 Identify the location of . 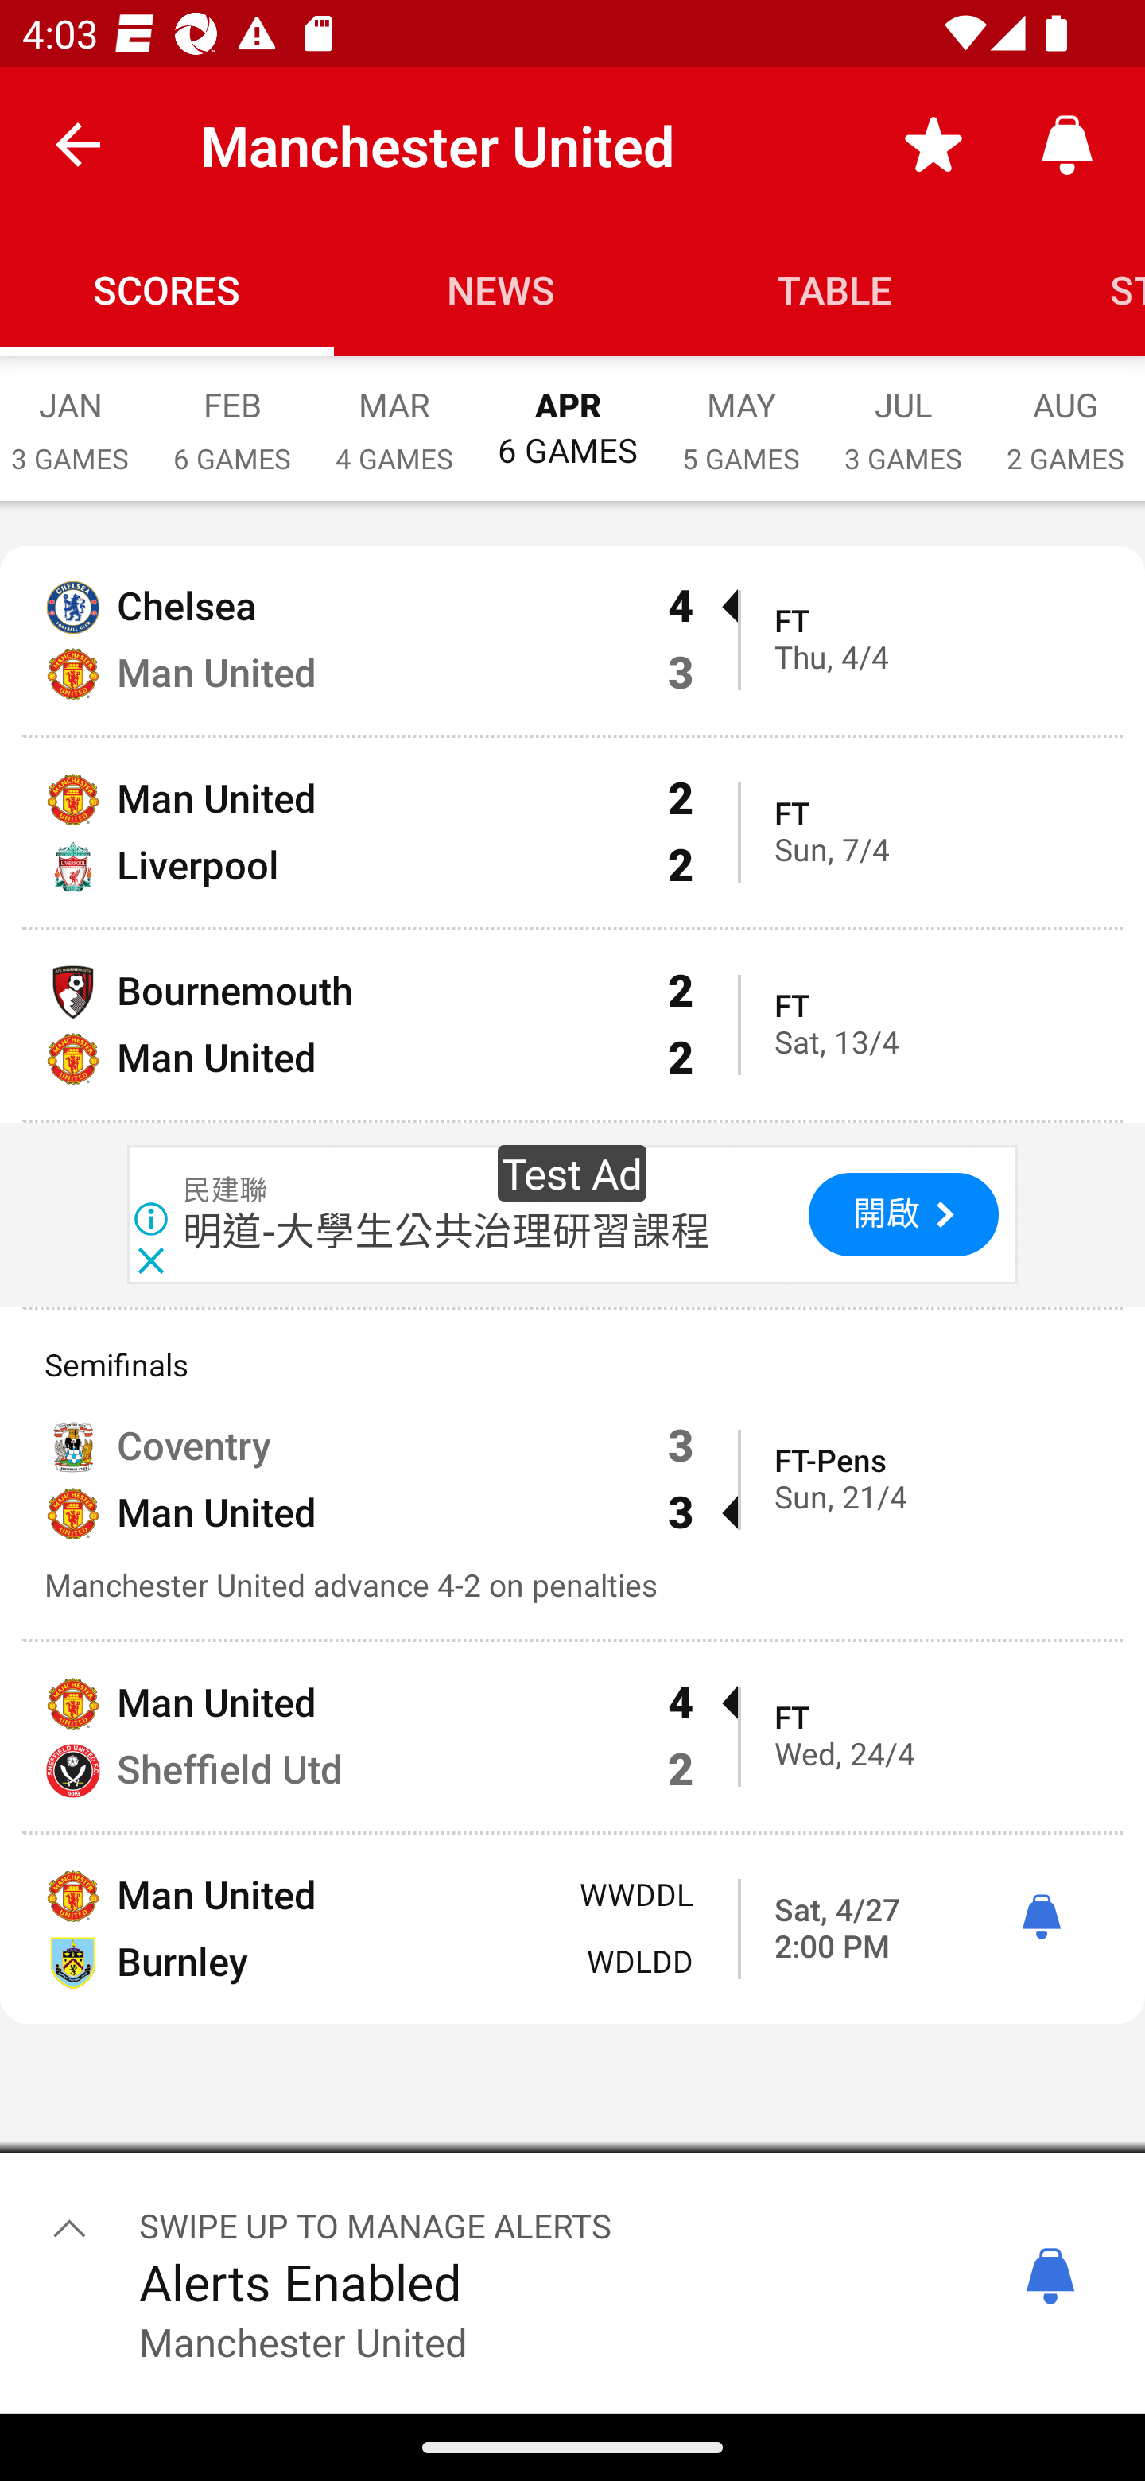
(70, 2227).